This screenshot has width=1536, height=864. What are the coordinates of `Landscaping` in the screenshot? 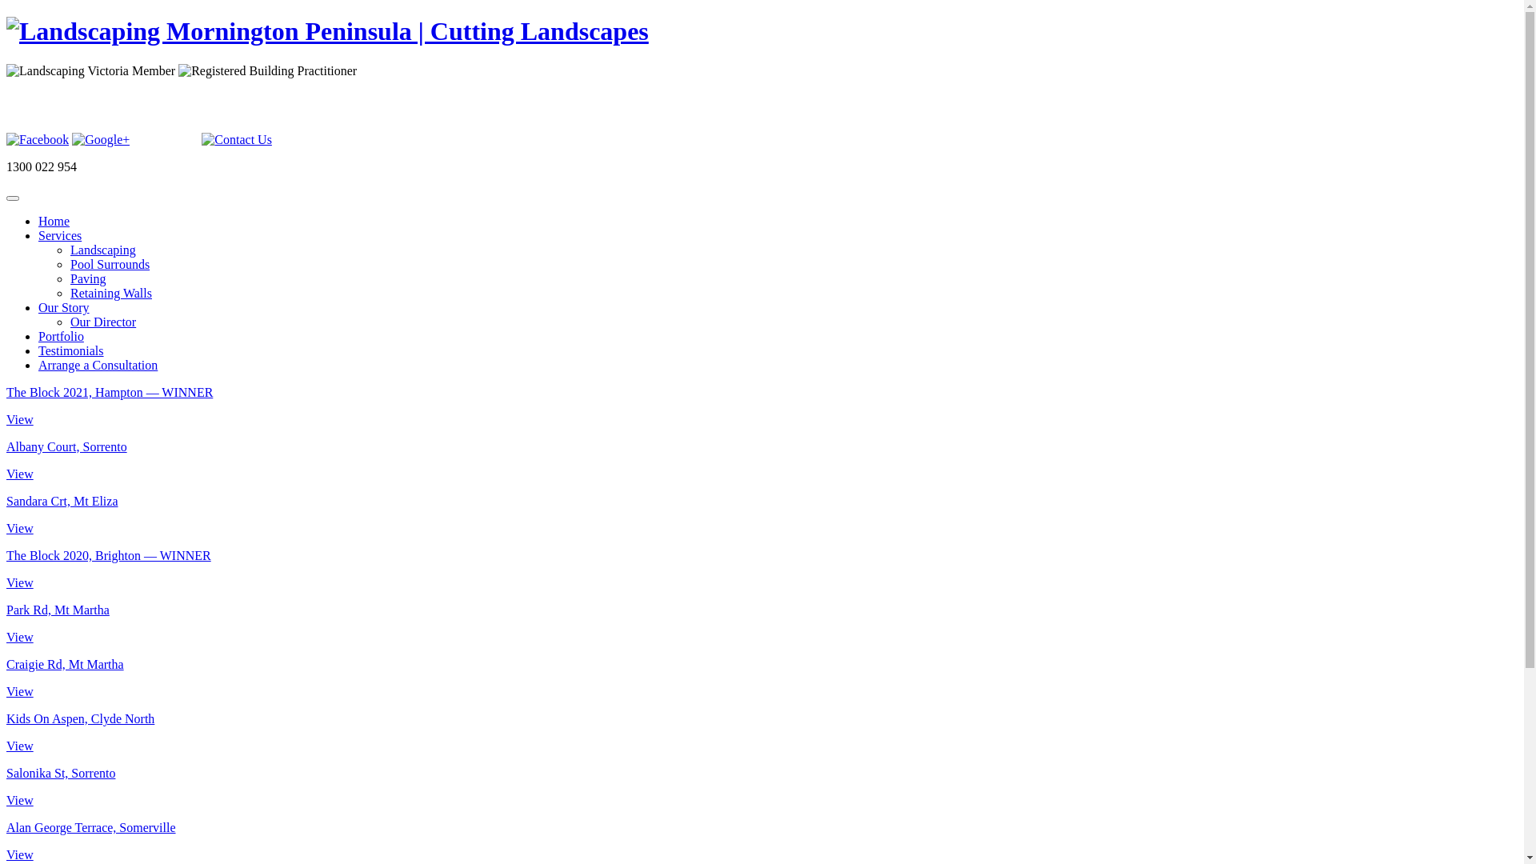 It's located at (103, 250).